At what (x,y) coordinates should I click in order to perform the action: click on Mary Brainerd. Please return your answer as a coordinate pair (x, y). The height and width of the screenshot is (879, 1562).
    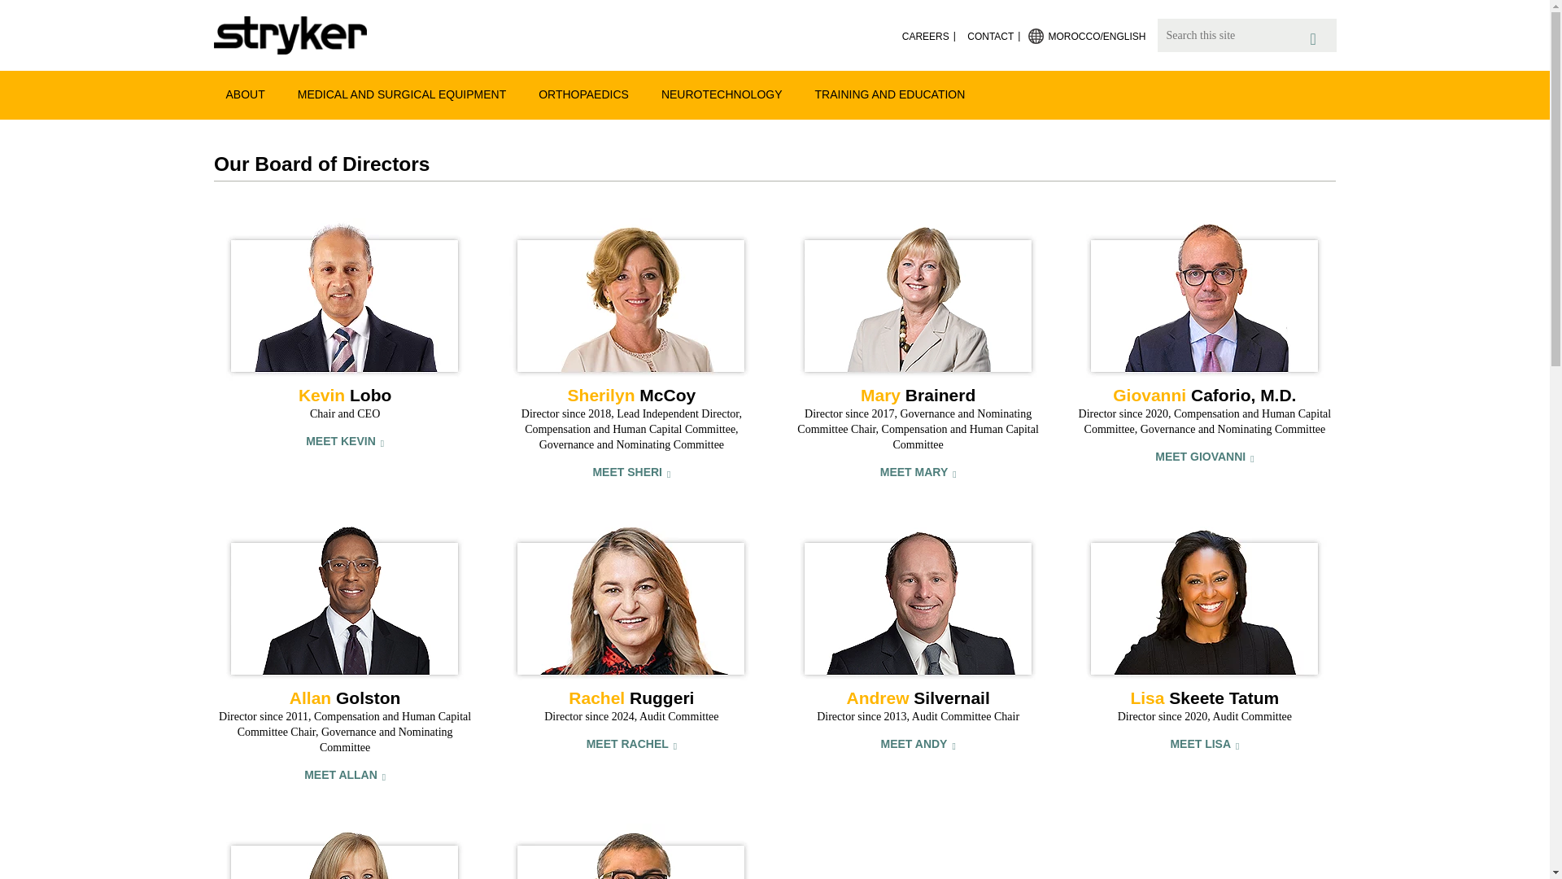
    Looking at the image, I should click on (918, 299).